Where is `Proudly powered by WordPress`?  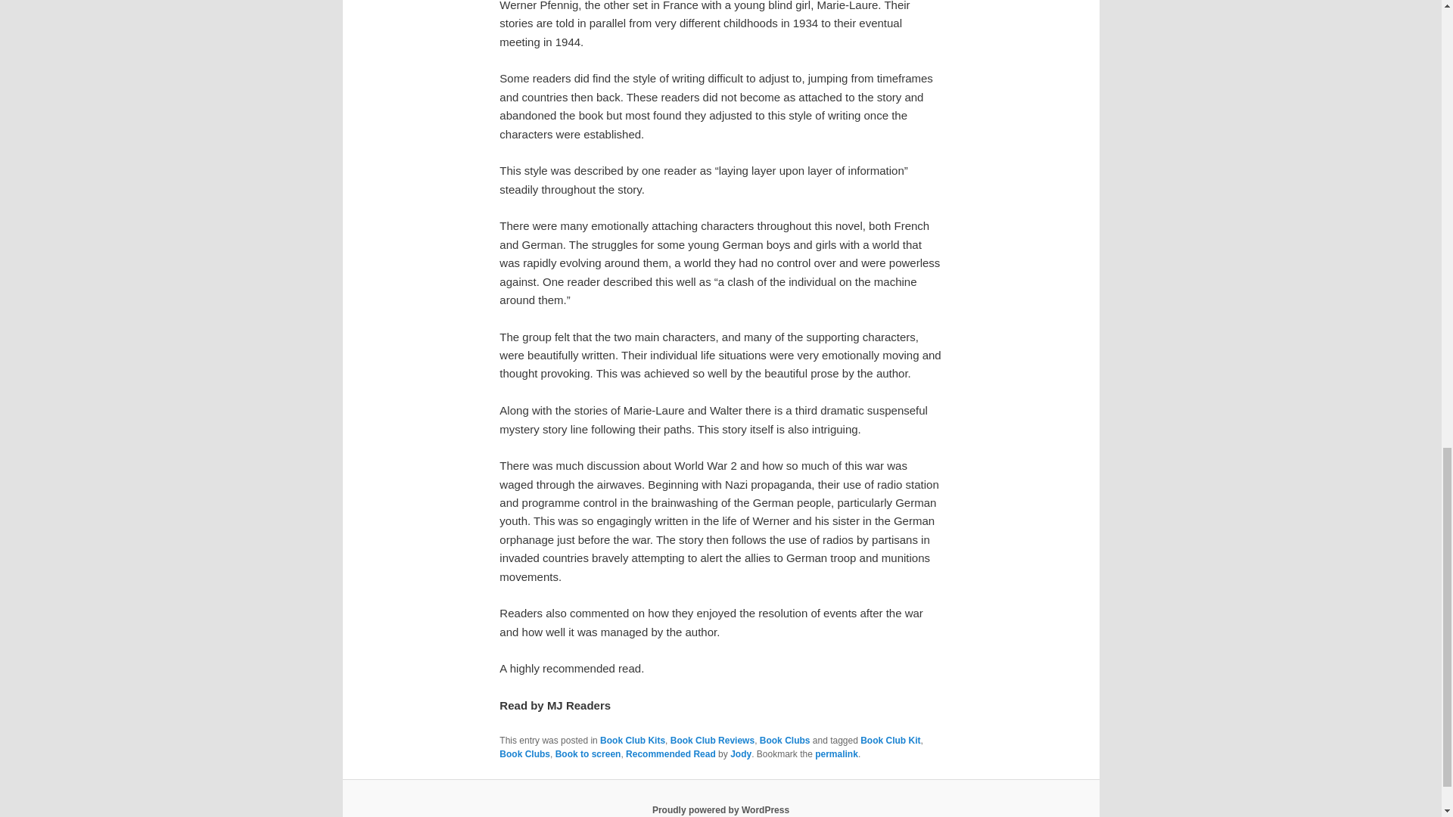 Proudly powered by WordPress is located at coordinates (720, 809).